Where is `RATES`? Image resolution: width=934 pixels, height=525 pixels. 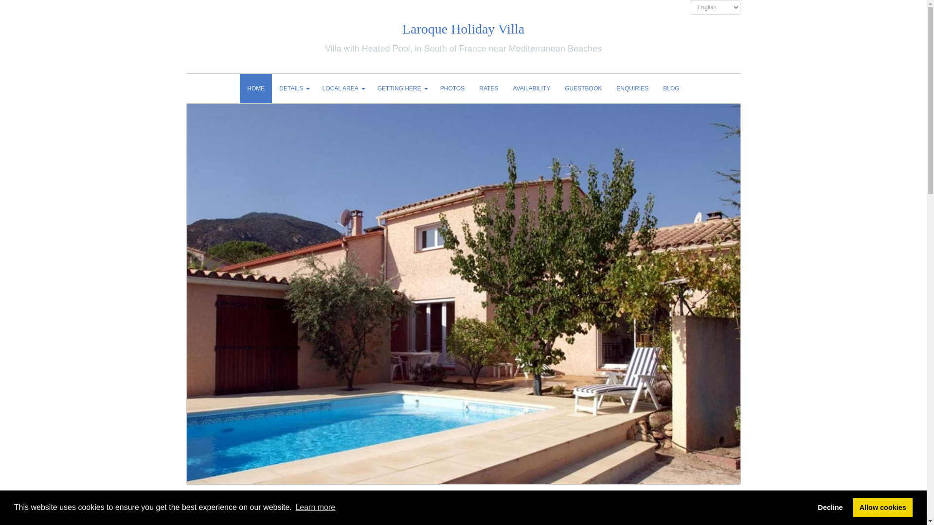 RATES is located at coordinates (488, 88).